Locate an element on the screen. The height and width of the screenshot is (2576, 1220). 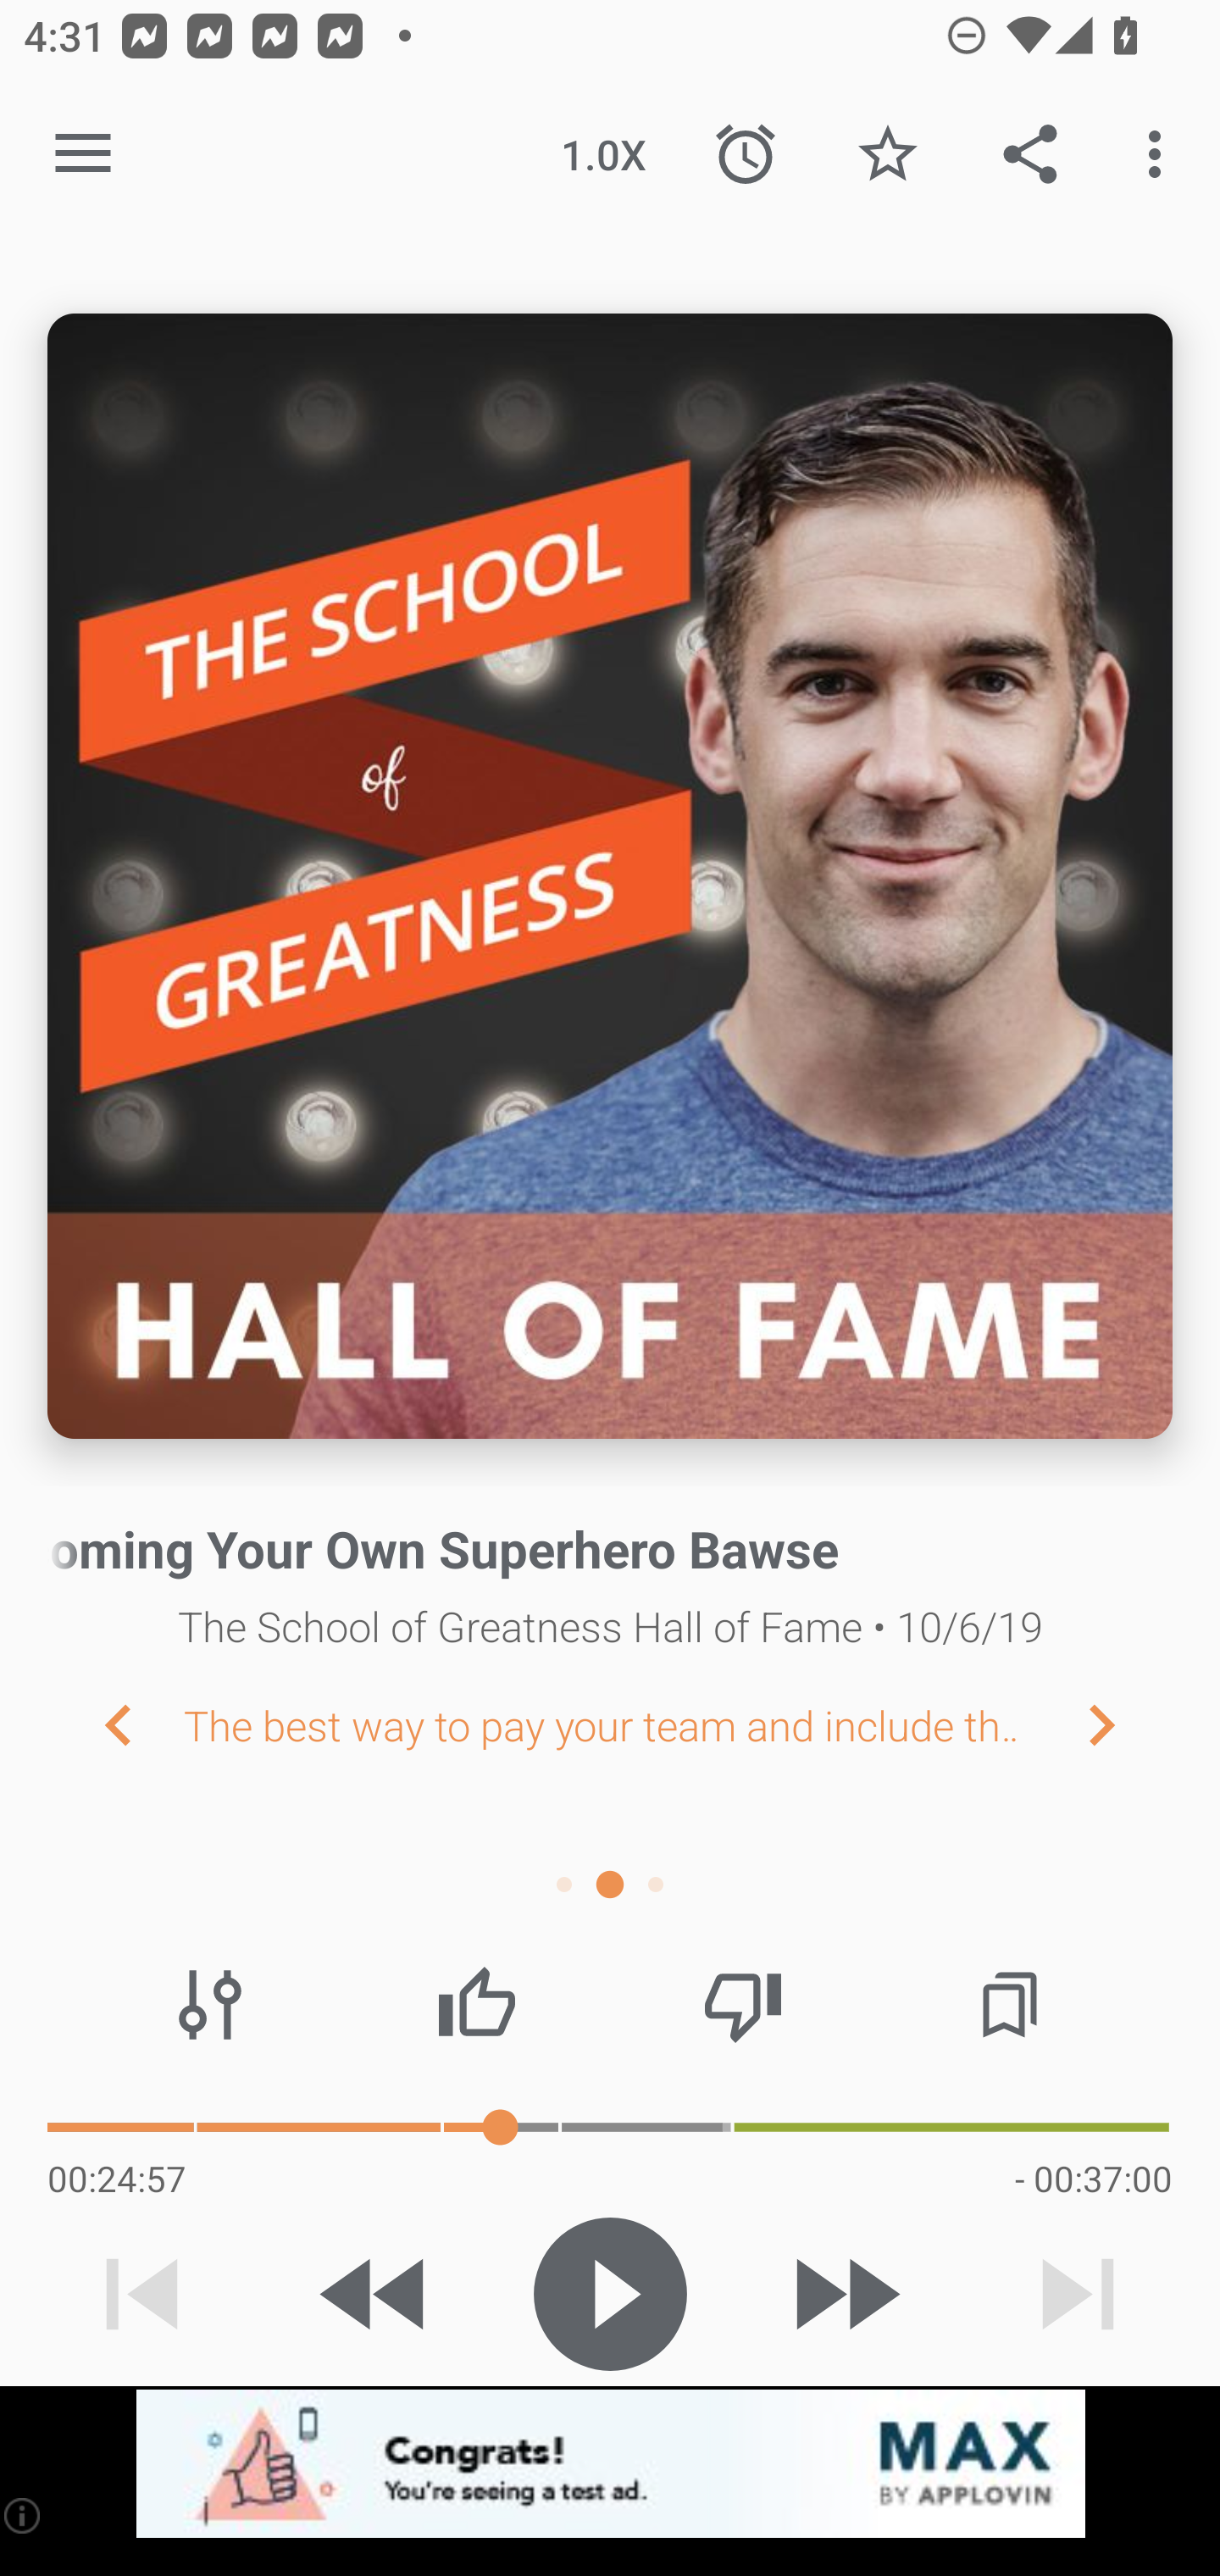
Share is located at coordinates (1030, 154).